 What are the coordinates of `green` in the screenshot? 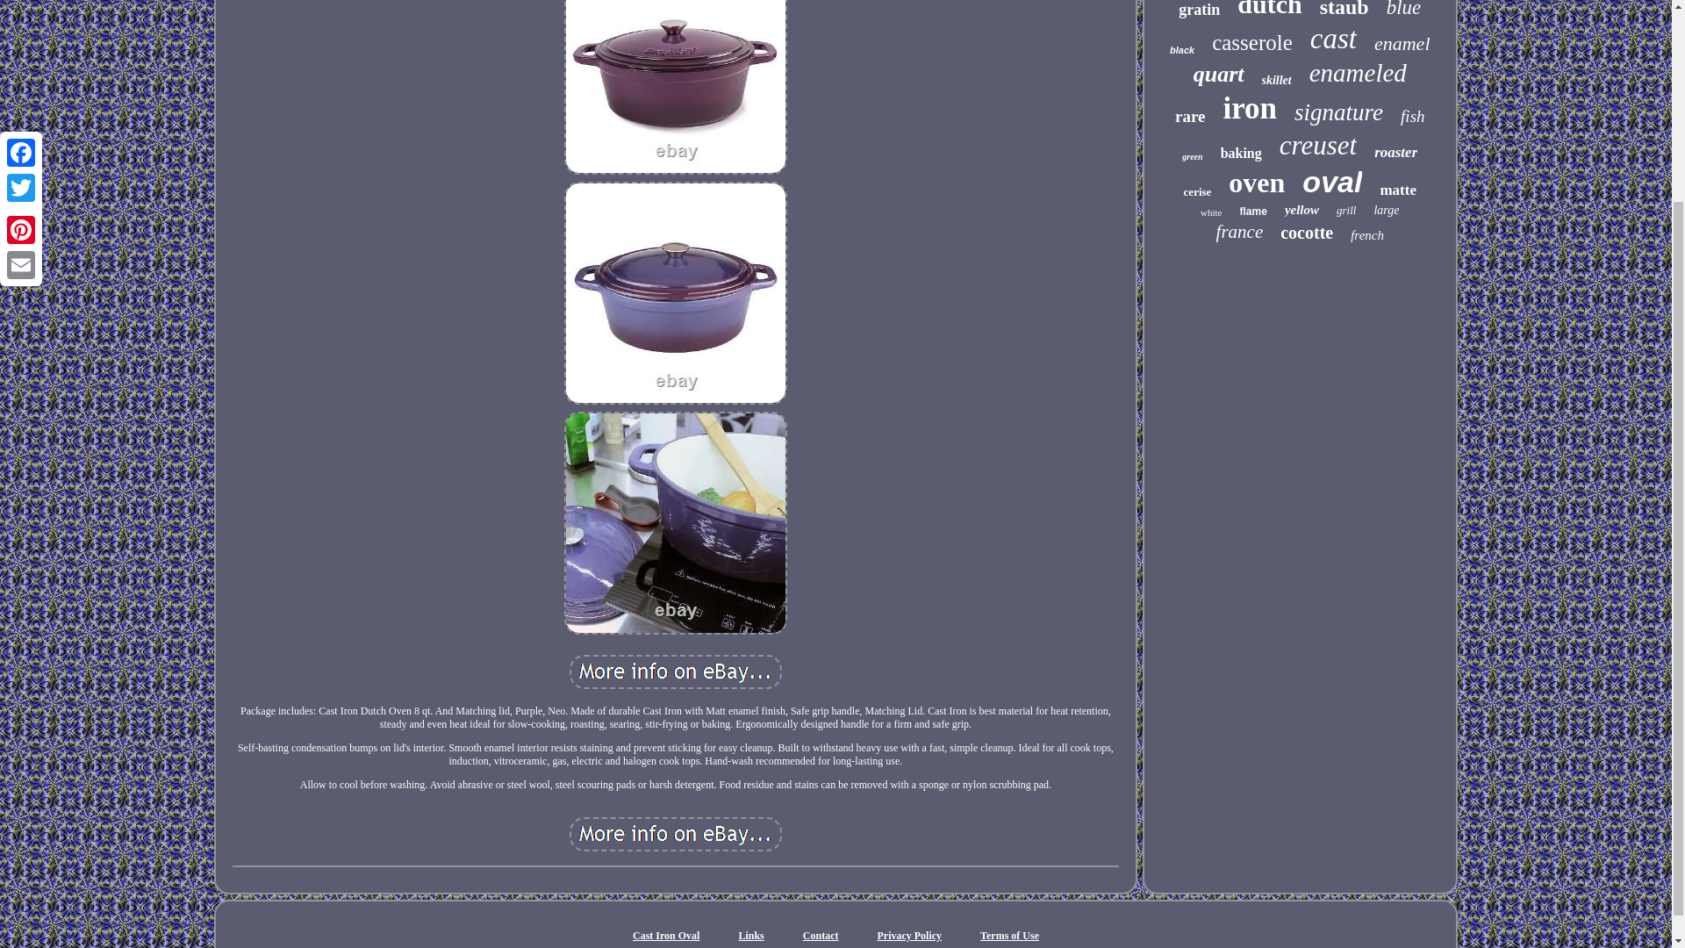 It's located at (1192, 156).